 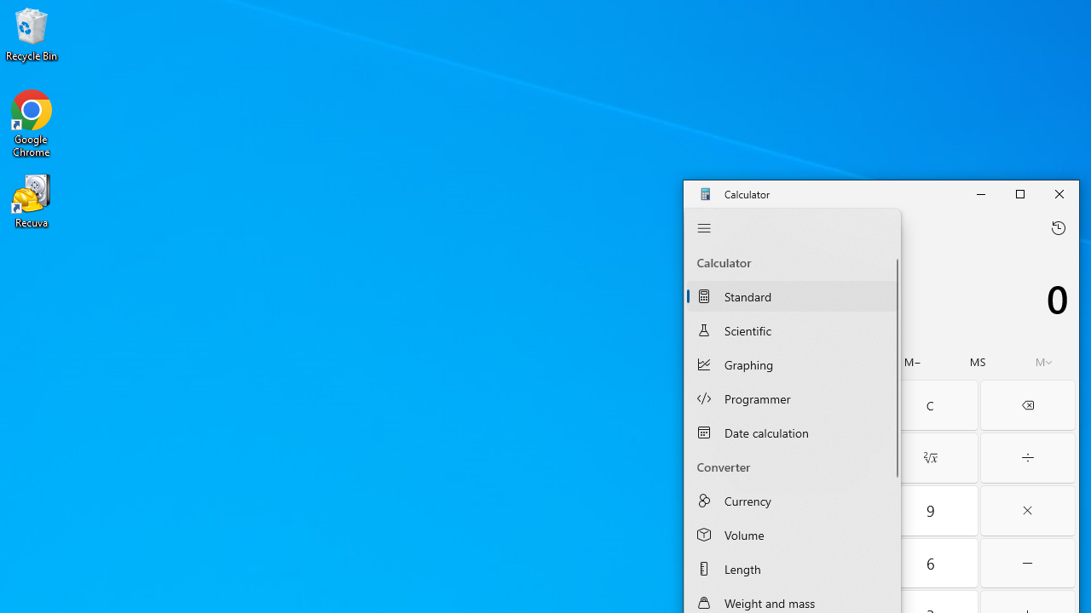 What do you see at coordinates (735, 511) in the screenshot?
I see `Seven` at bounding box center [735, 511].